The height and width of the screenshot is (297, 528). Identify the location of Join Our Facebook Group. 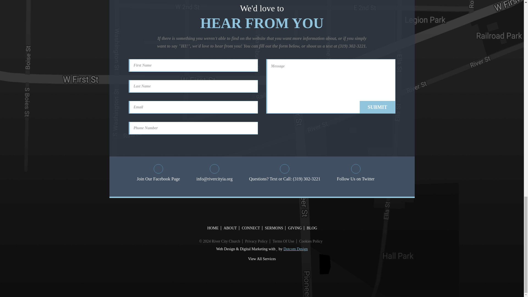
(158, 173).